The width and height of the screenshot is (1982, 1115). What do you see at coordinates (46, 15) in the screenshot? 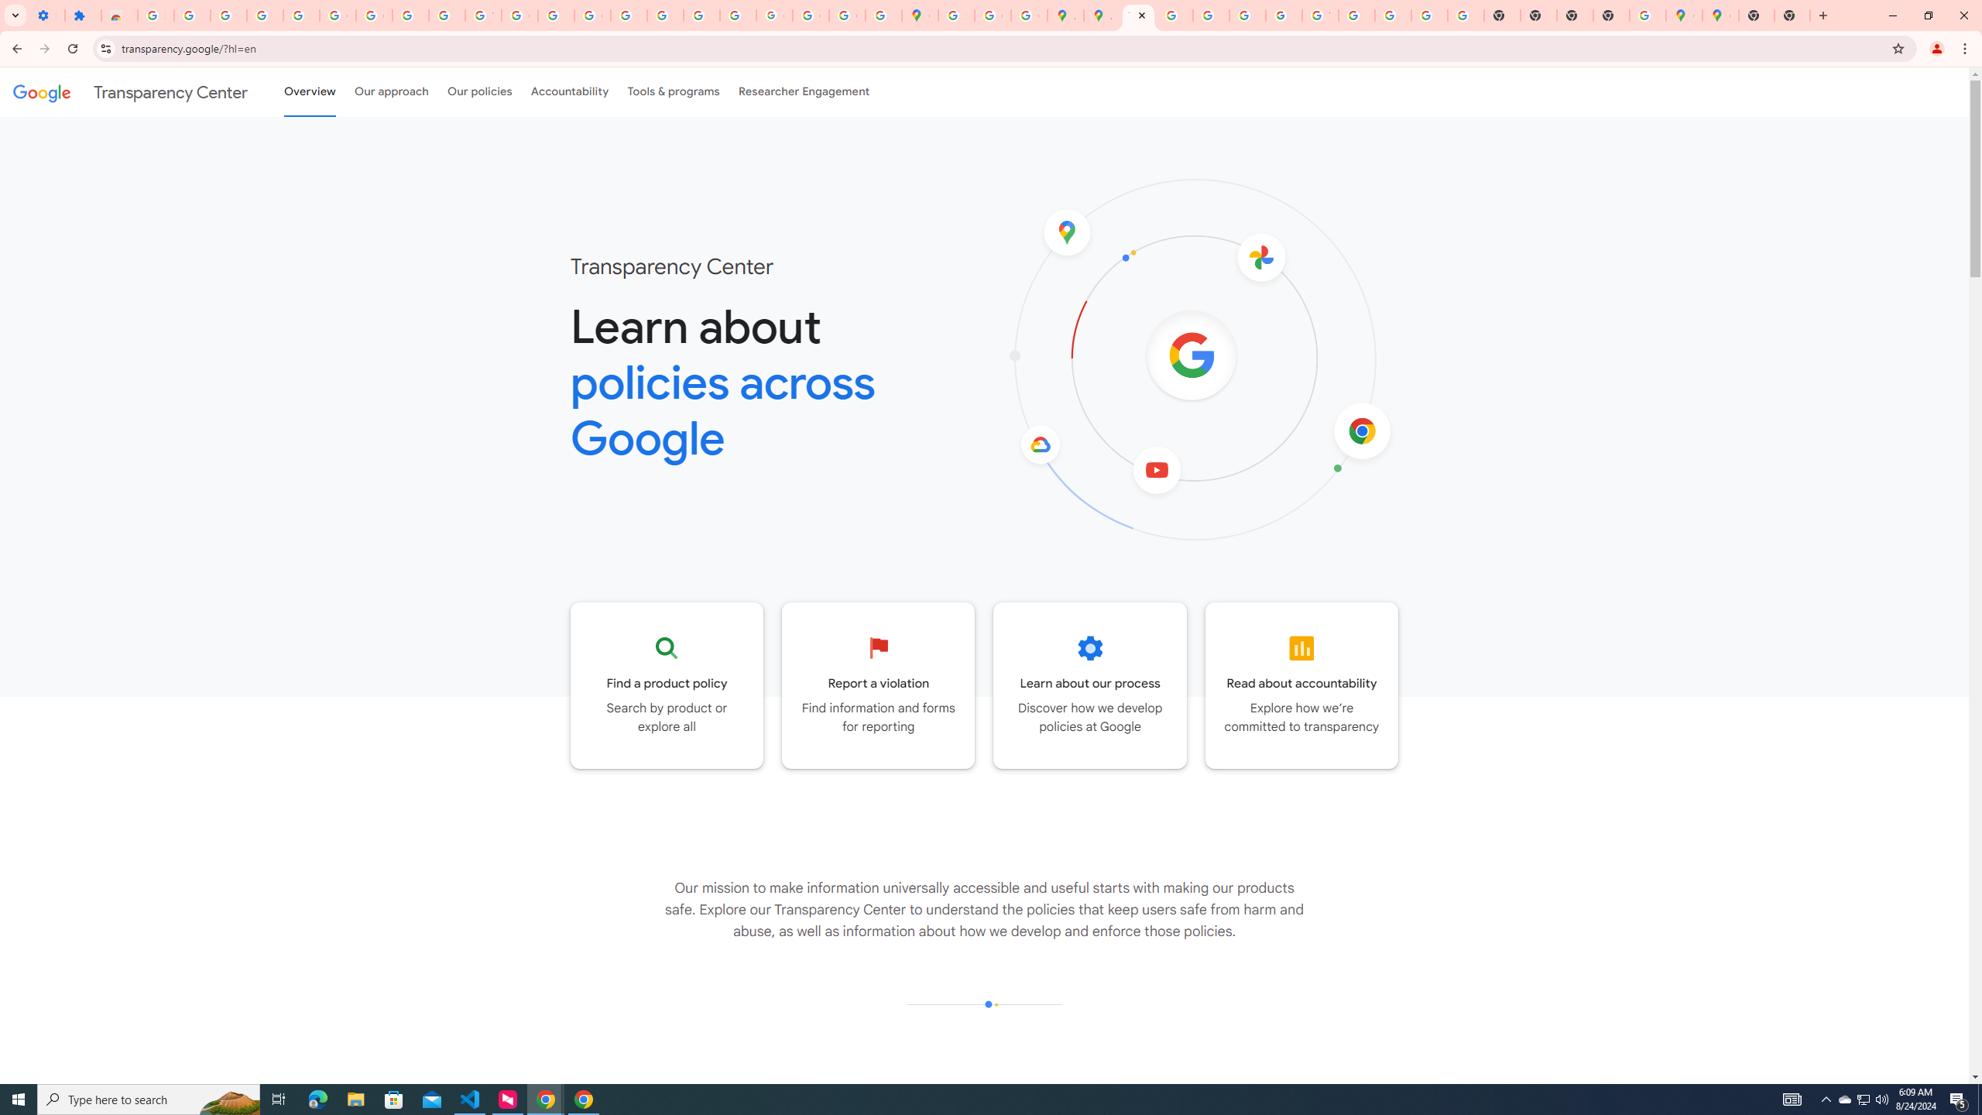
I see `Settings - On startup` at bounding box center [46, 15].